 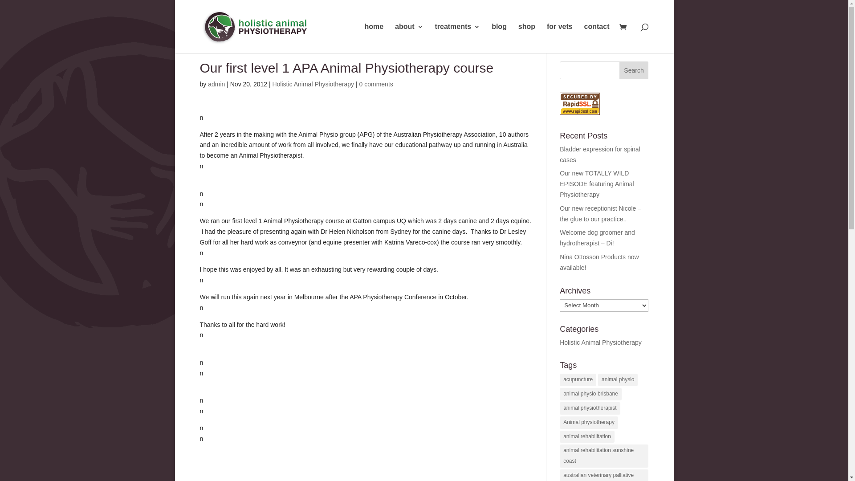 What do you see at coordinates (597, 38) in the screenshot?
I see `contact` at bounding box center [597, 38].